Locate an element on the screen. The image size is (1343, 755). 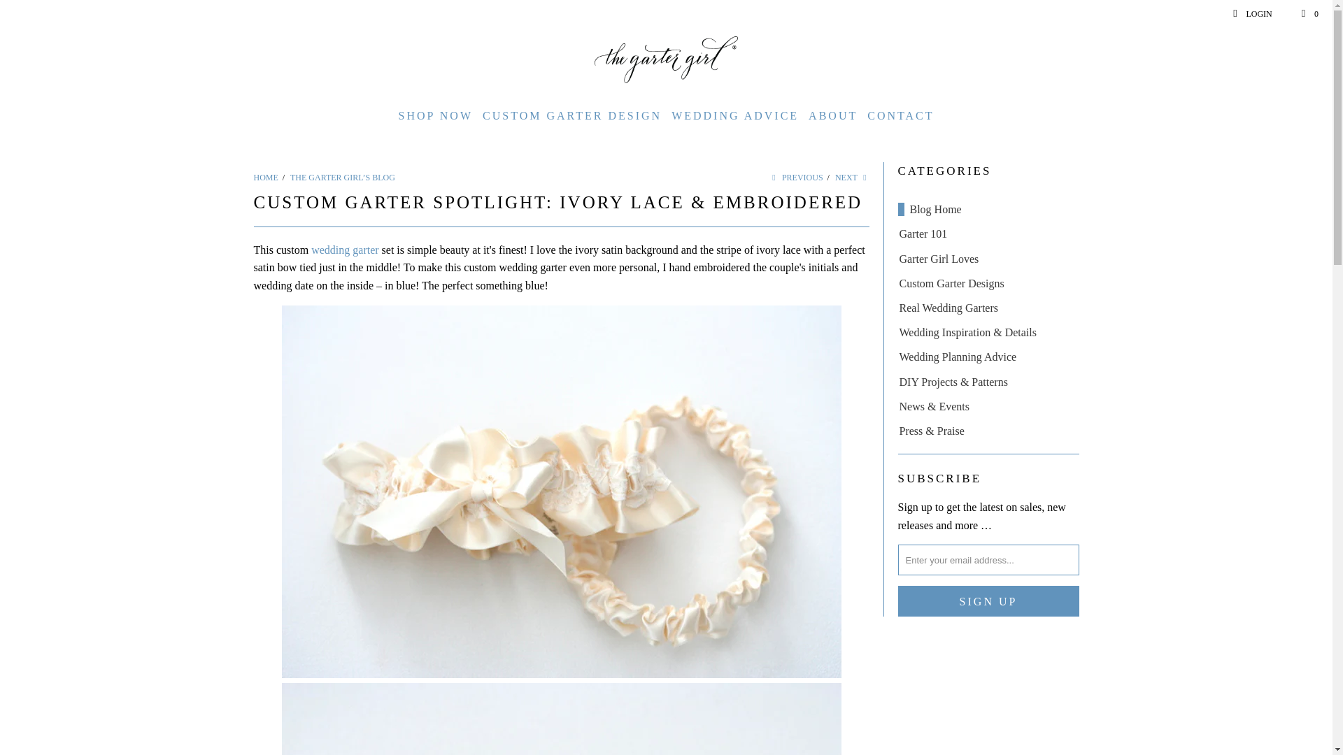
CONTACT is located at coordinates (900, 116).